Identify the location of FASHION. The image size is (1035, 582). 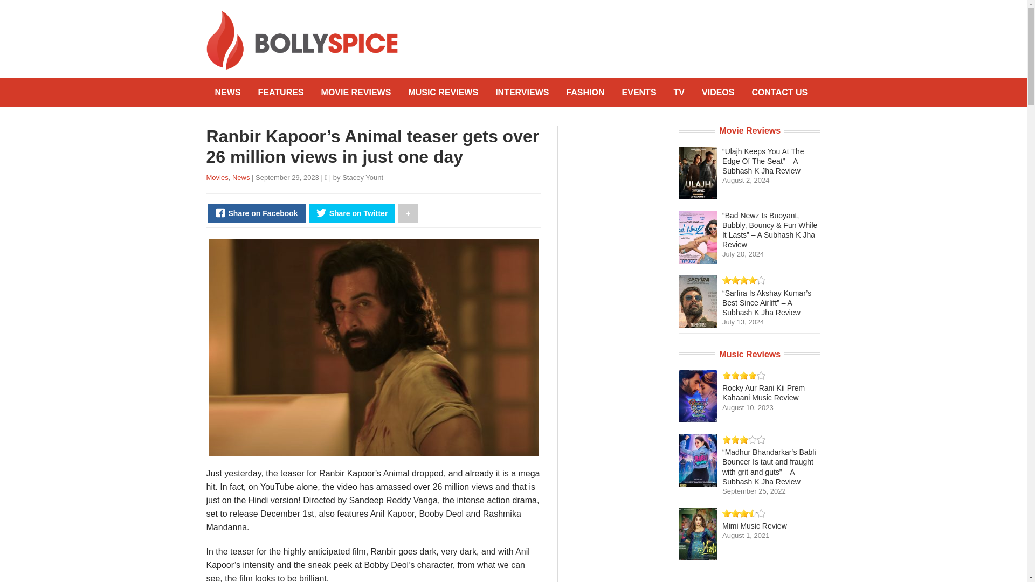
(585, 93).